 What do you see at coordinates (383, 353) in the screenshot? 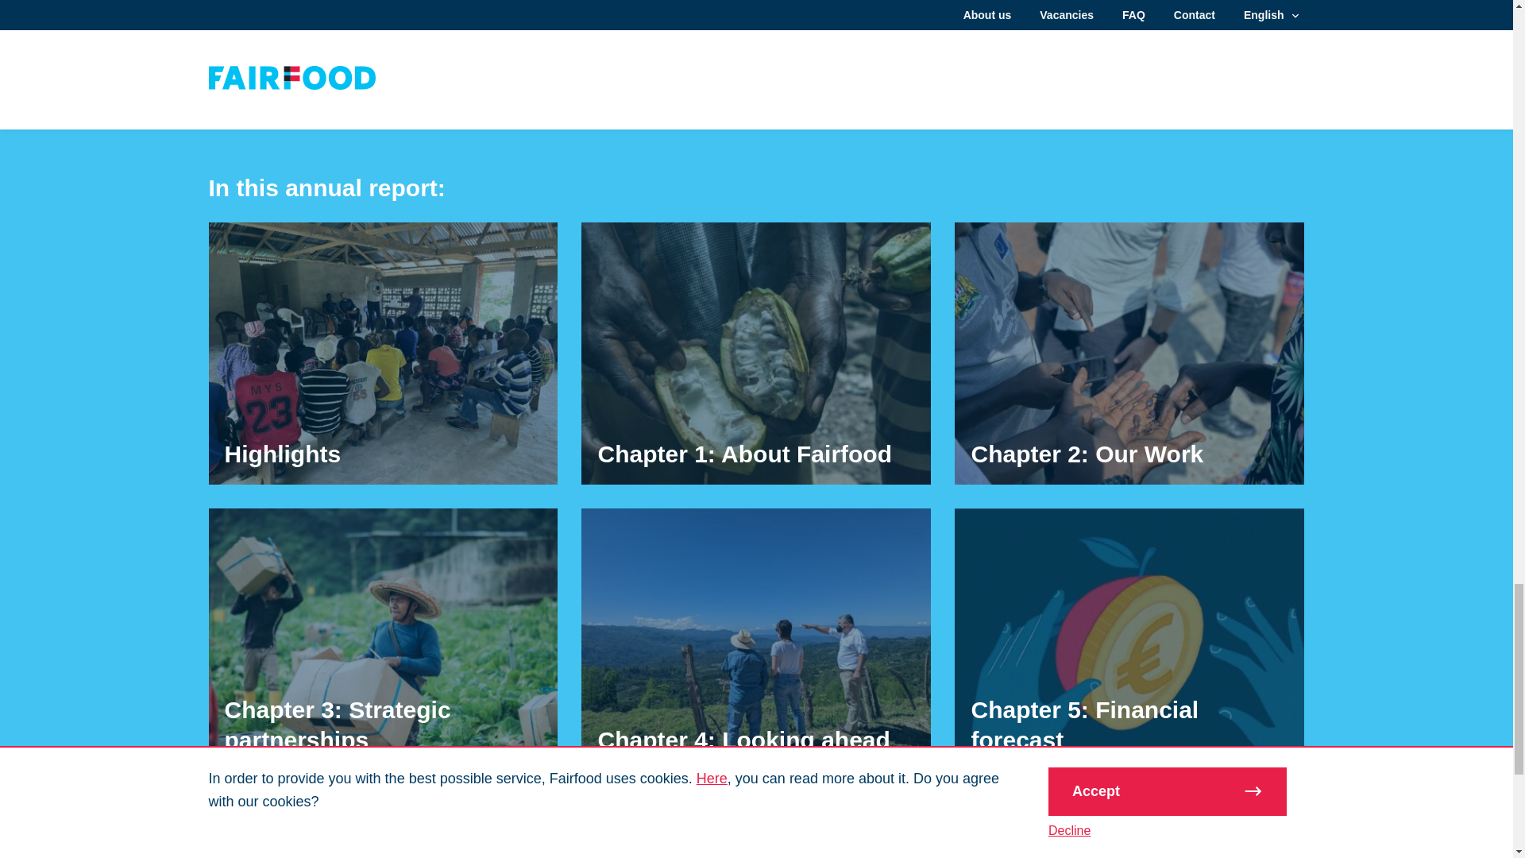
I see `Highlights` at bounding box center [383, 353].